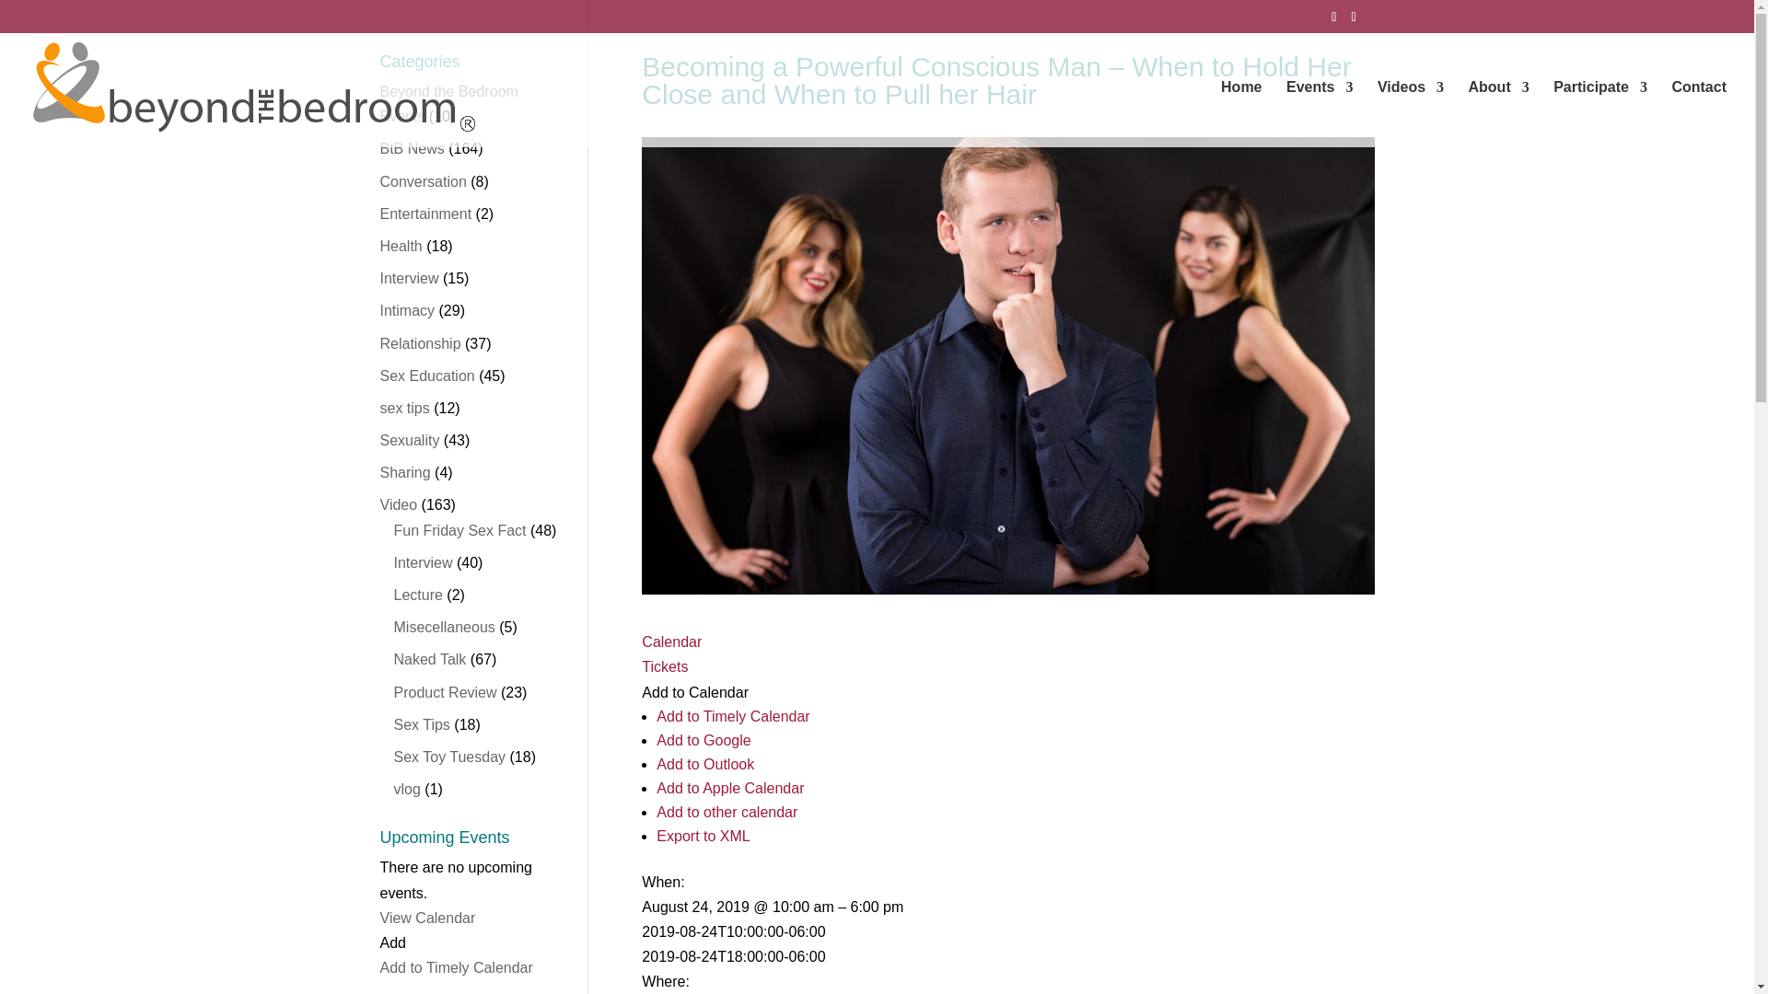 This screenshot has width=1768, height=994. Describe the element at coordinates (1600, 113) in the screenshot. I see `Participate` at that location.